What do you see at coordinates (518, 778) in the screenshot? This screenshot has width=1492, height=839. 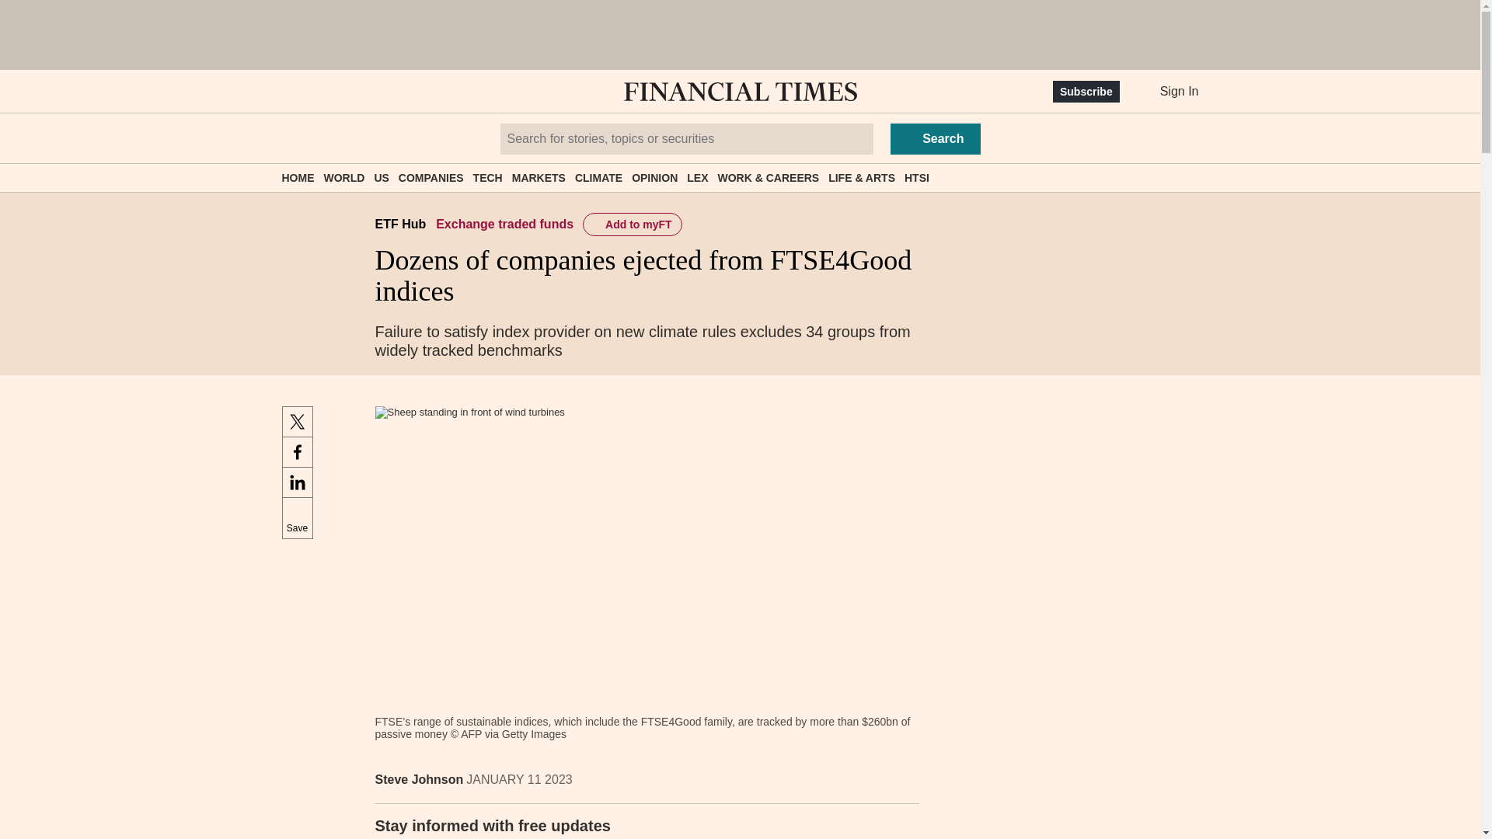 I see `January 11 2023 1:20 am` at bounding box center [518, 778].